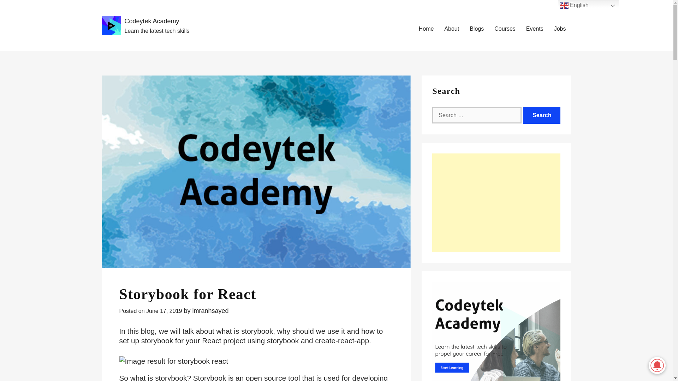  I want to click on Advertisement, so click(496, 202).